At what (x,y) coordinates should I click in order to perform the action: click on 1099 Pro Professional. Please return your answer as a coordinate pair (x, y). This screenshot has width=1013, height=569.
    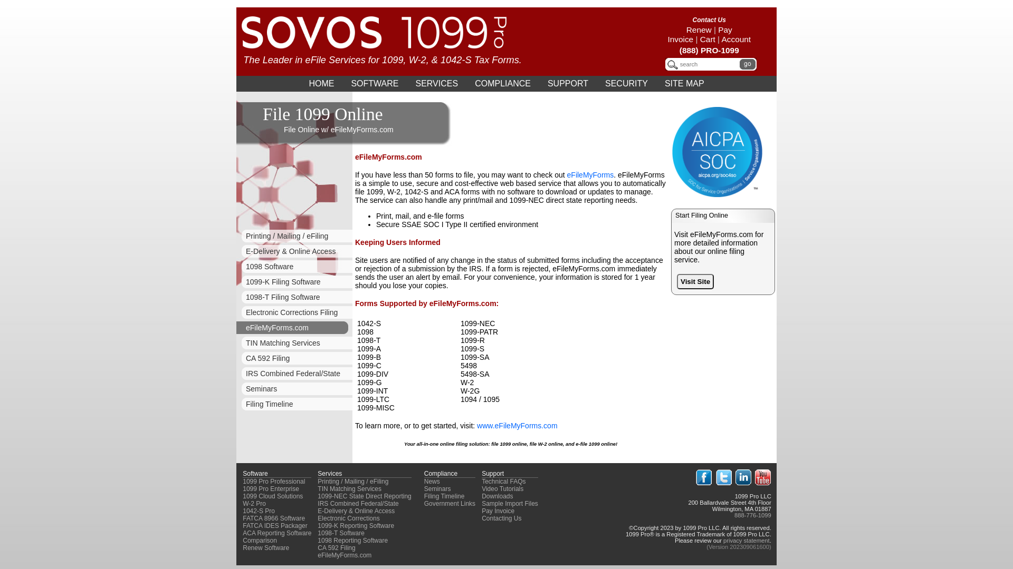
    Looking at the image, I should click on (274, 482).